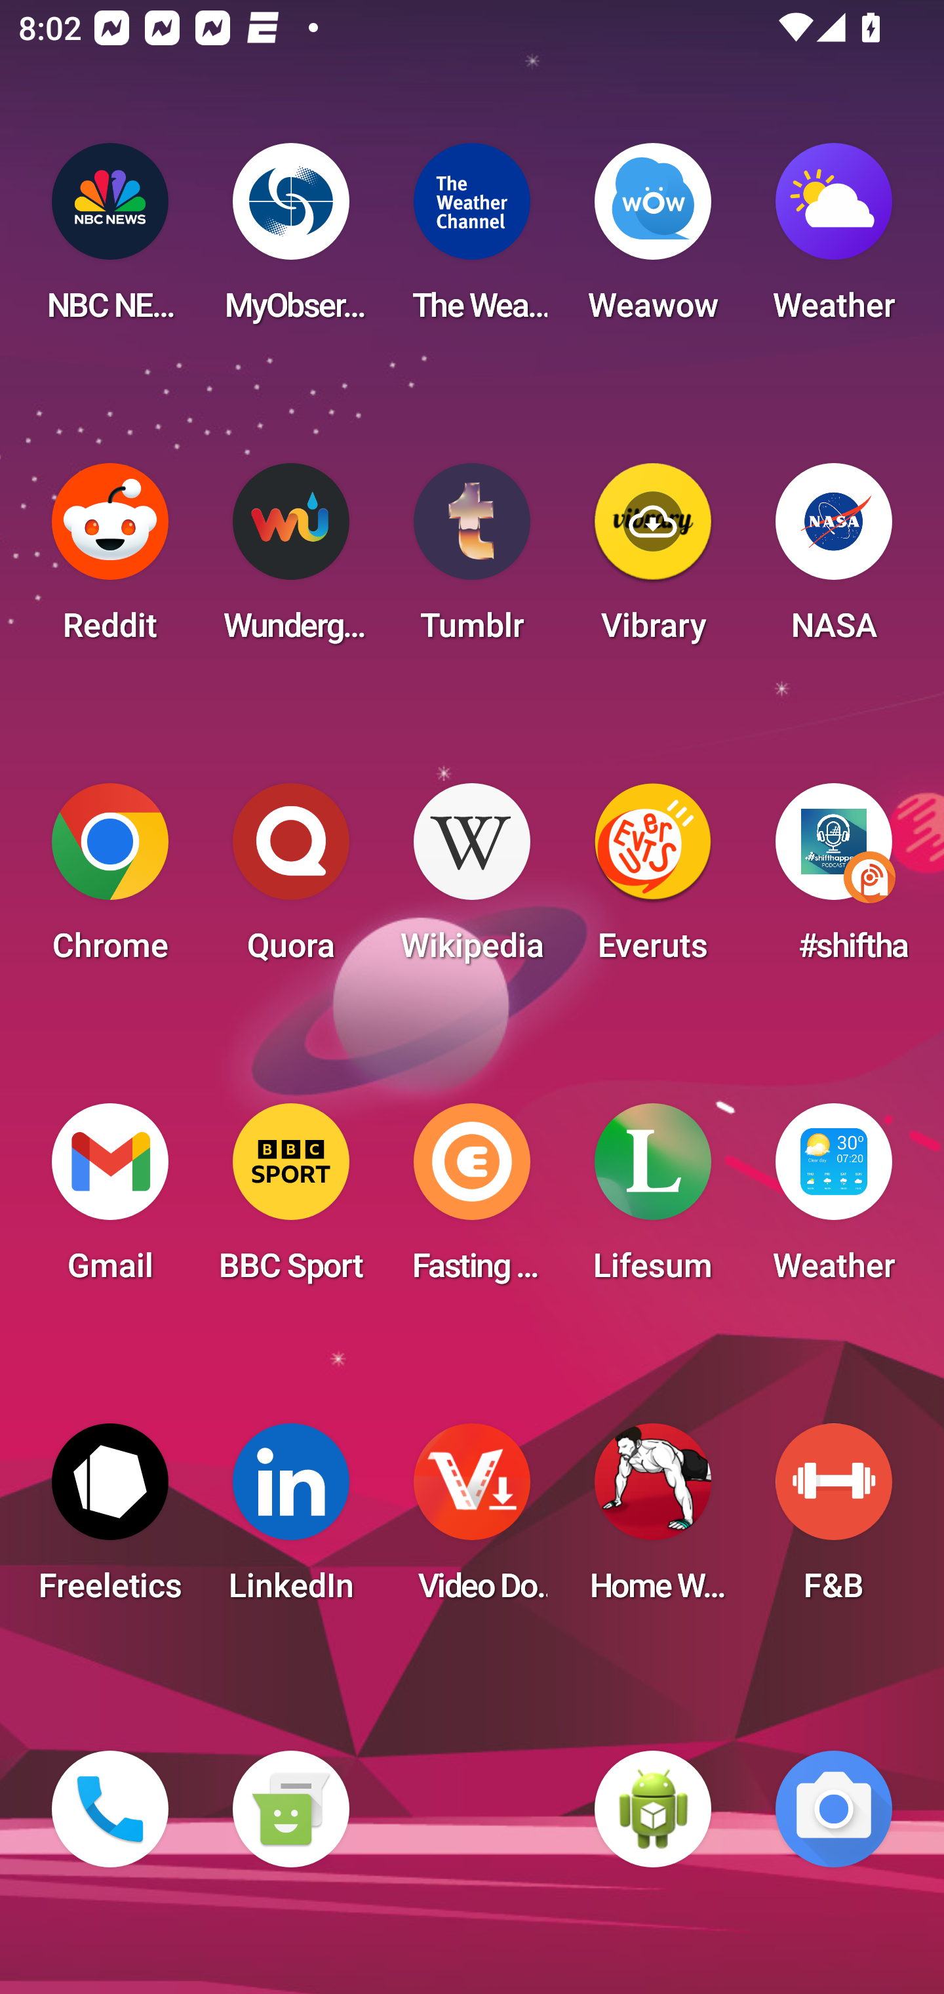 This screenshot has height=1994, width=944. What do you see at coordinates (472, 560) in the screenshot?
I see `Tumblr` at bounding box center [472, 560].